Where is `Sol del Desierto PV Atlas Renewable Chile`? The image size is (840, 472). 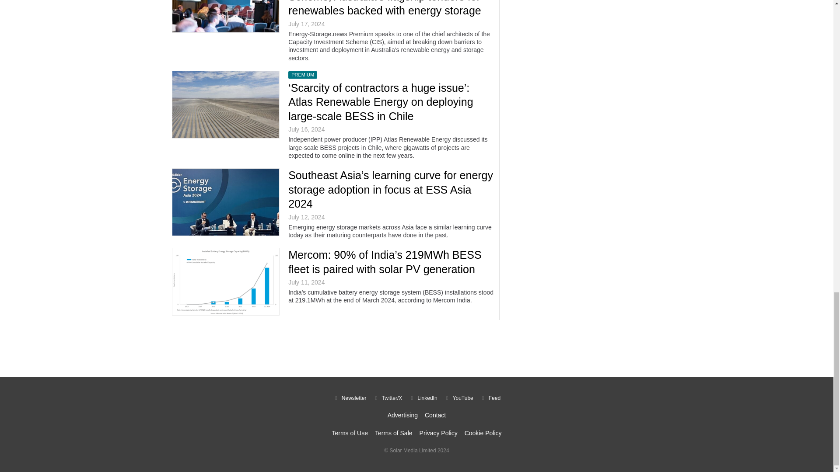
Sol del Desierto PV Atlas Renewable Chile is located at coordinates (225, 105).